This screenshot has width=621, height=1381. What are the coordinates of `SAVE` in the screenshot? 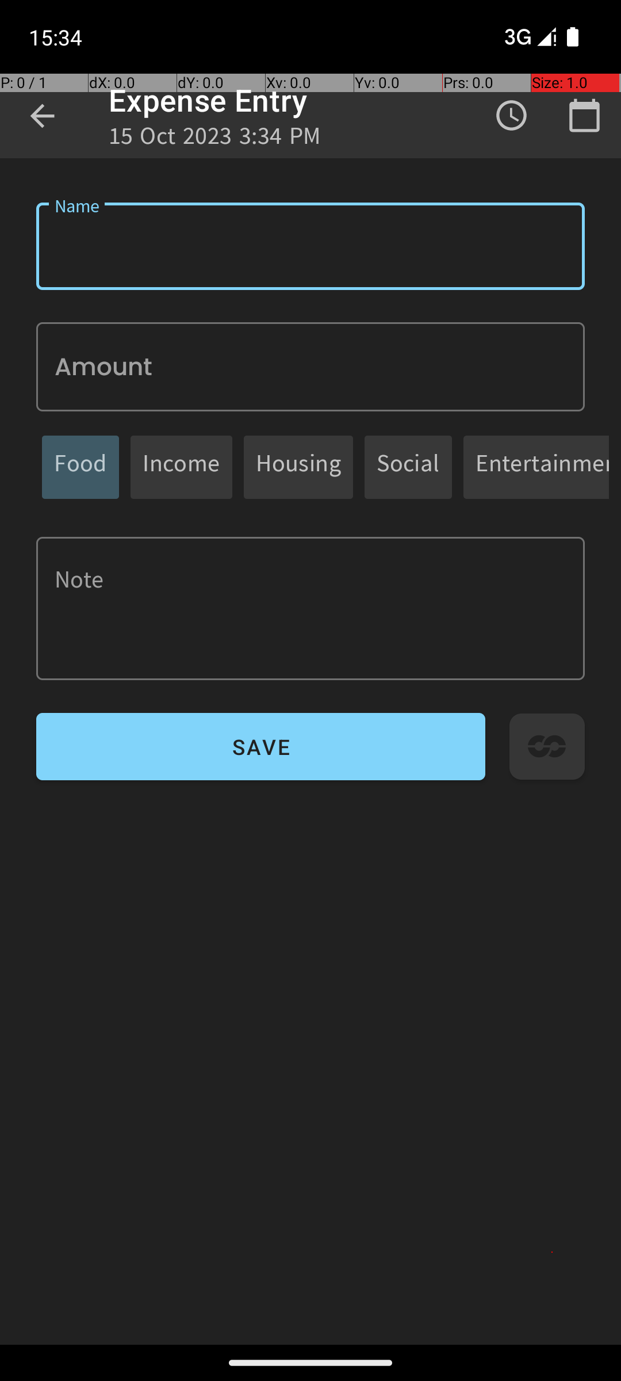 It's located at (261, 747).